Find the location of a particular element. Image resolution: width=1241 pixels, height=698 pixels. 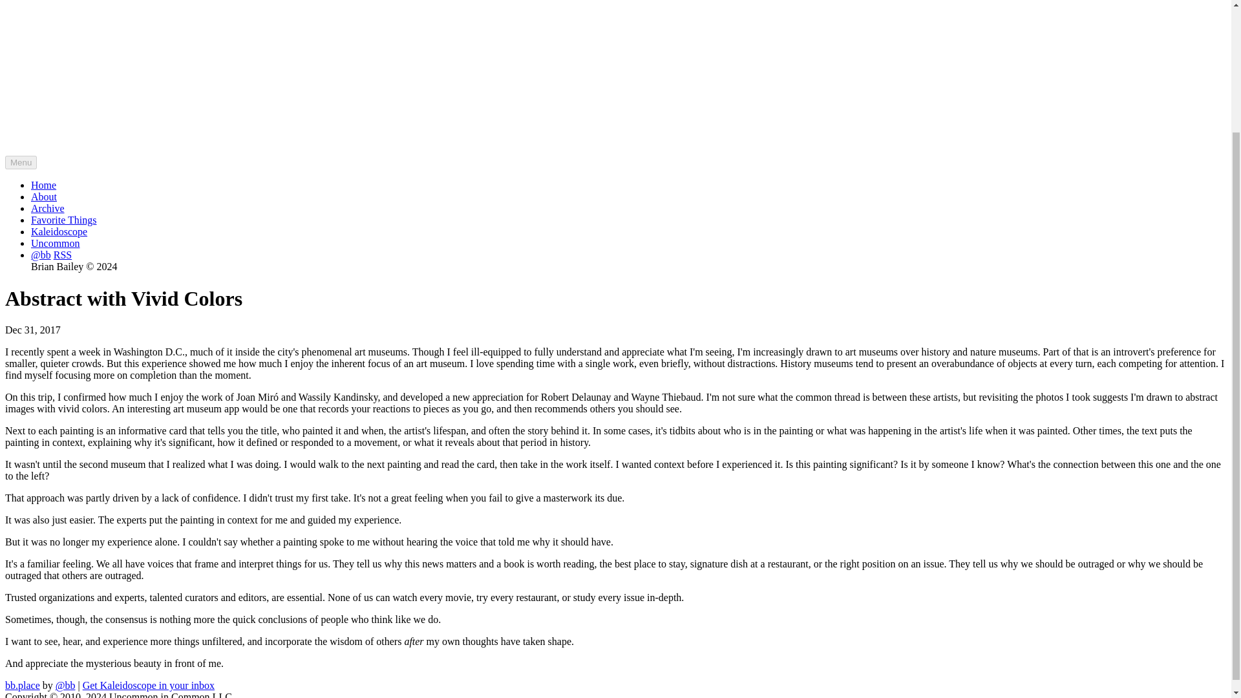

Get Kaleidoscope in your inbox is located at coordinates (149, 685).